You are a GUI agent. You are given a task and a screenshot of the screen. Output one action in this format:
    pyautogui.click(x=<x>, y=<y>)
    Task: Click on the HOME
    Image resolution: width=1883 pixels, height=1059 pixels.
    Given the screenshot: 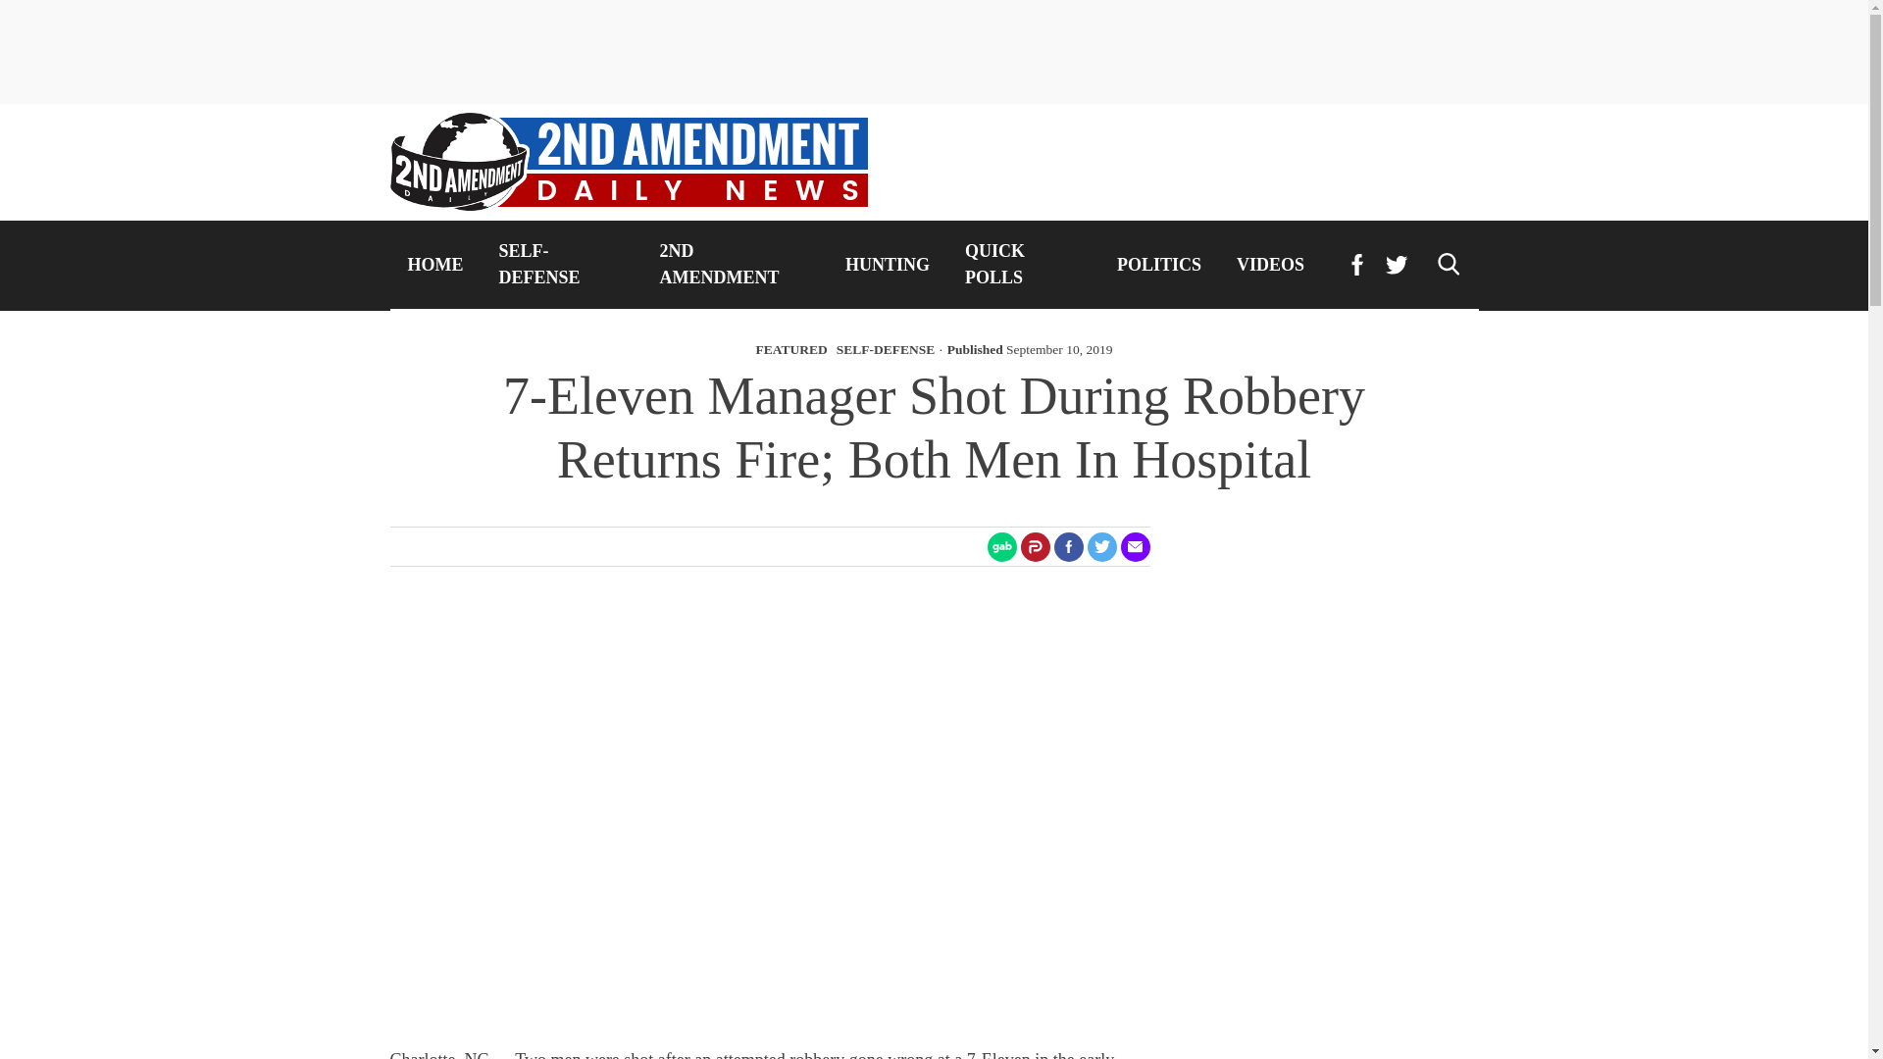 What is the action you would take?
    pyautogui.click(x=435, y=265)
    